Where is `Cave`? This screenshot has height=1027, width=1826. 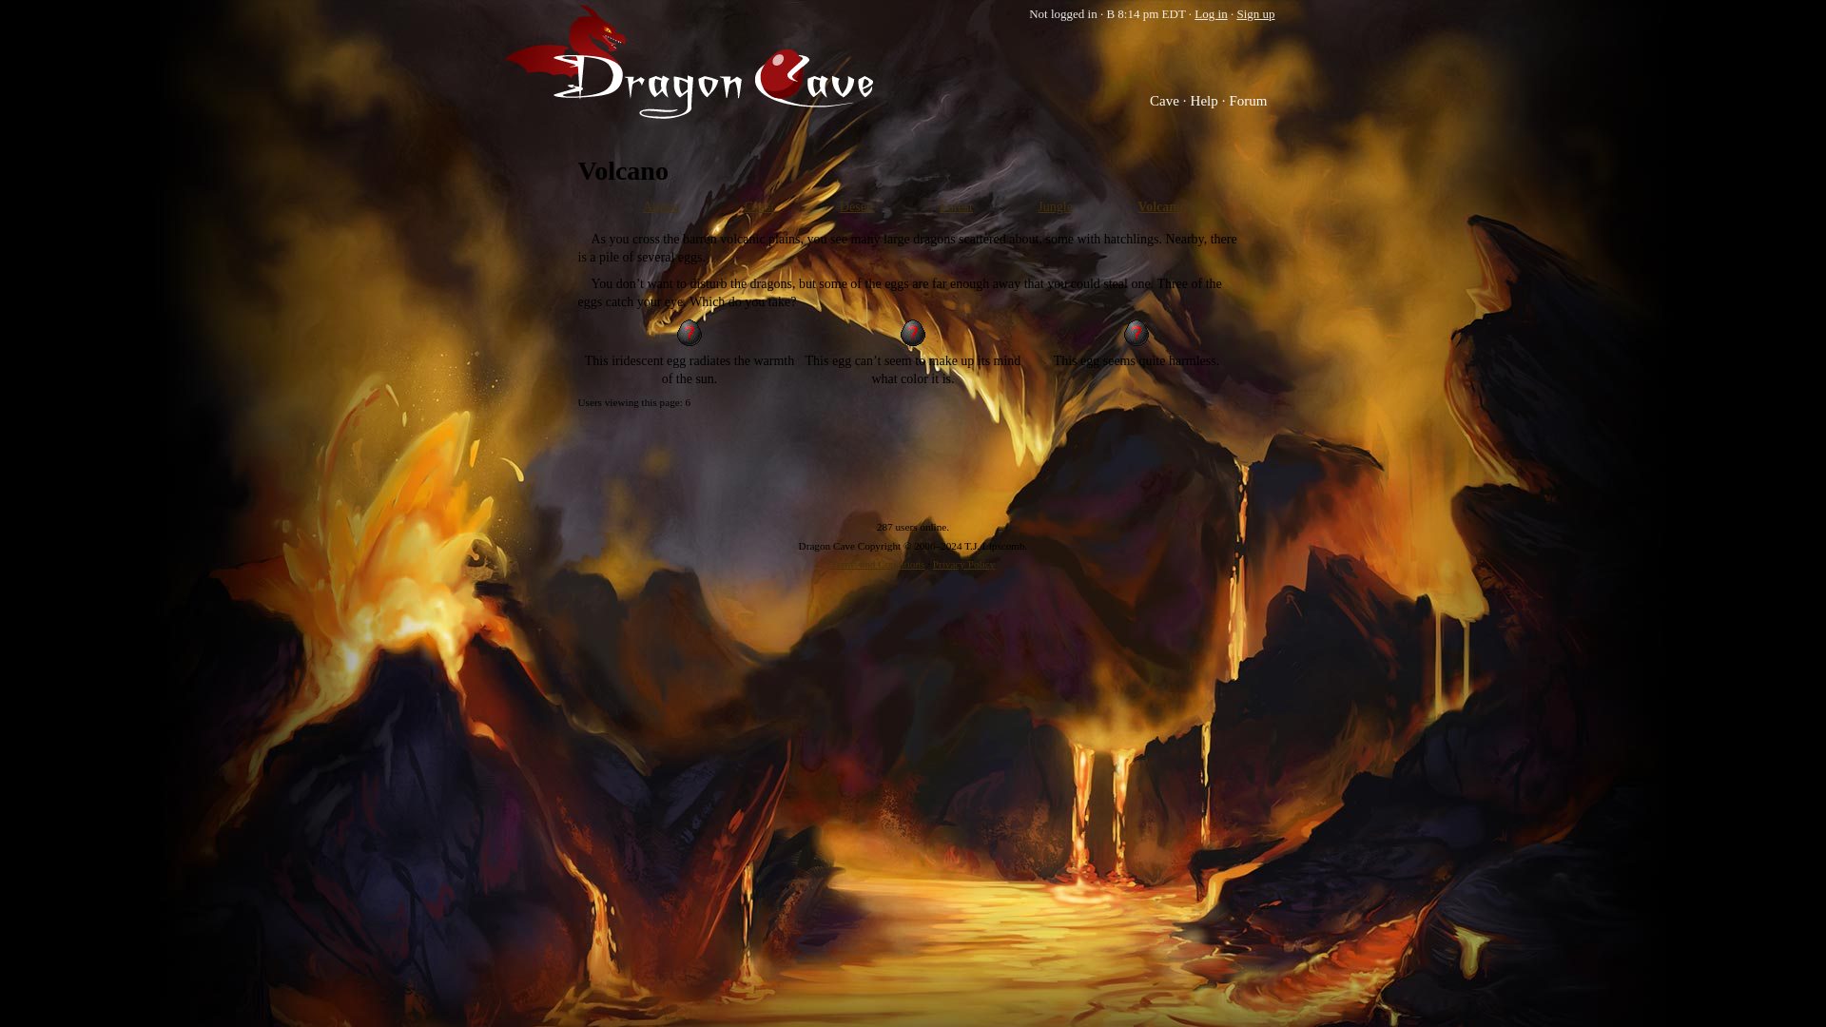
Cave is located at coordinates (1170, 101).